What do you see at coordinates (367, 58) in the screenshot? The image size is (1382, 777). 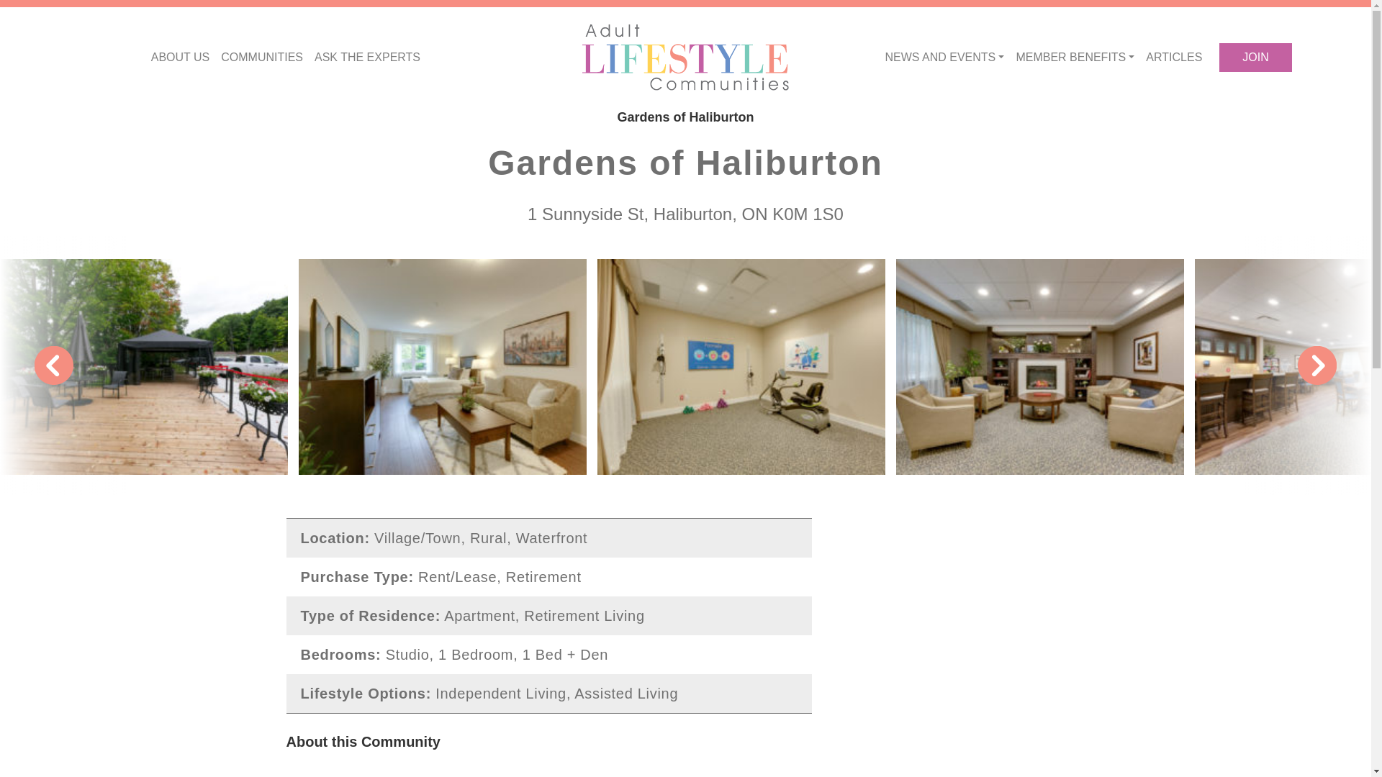 I see `ASK THE EXPERTS` at bounding box center [367, 58].